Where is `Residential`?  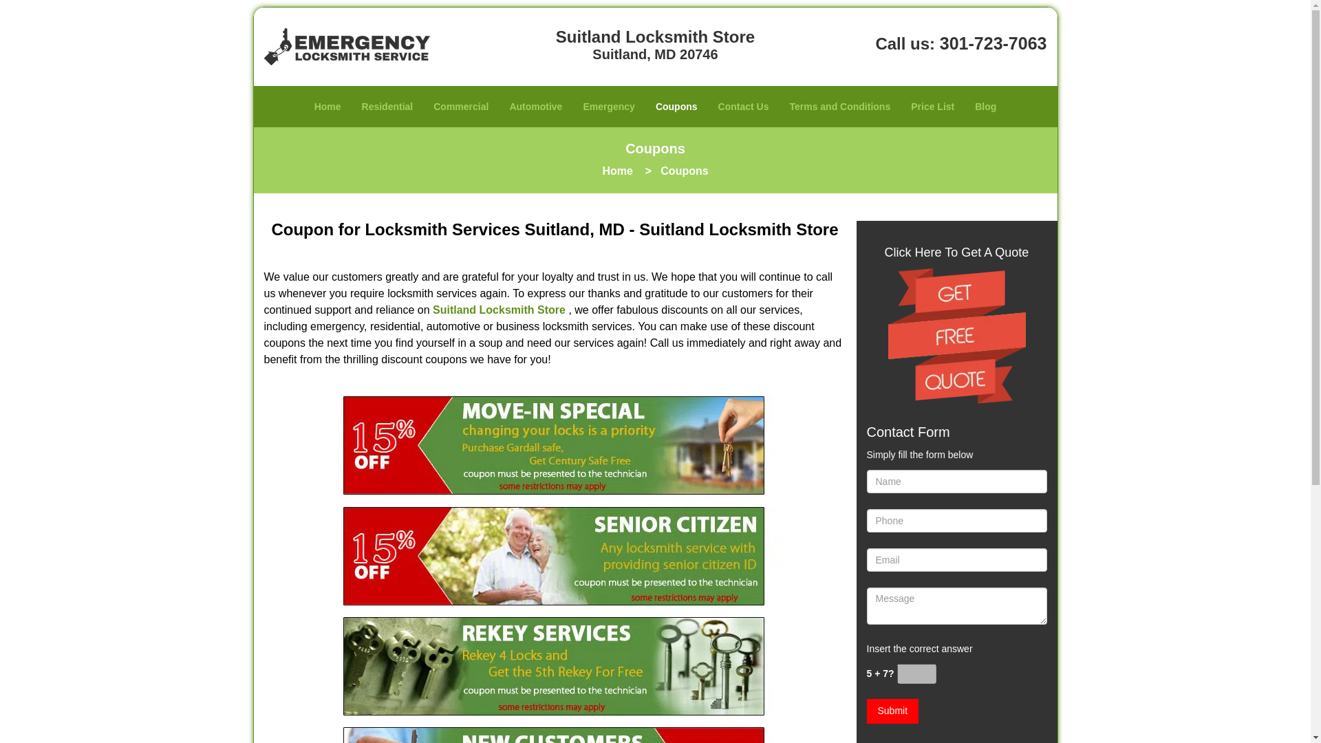
Residential is located at coordinates (387, 106).